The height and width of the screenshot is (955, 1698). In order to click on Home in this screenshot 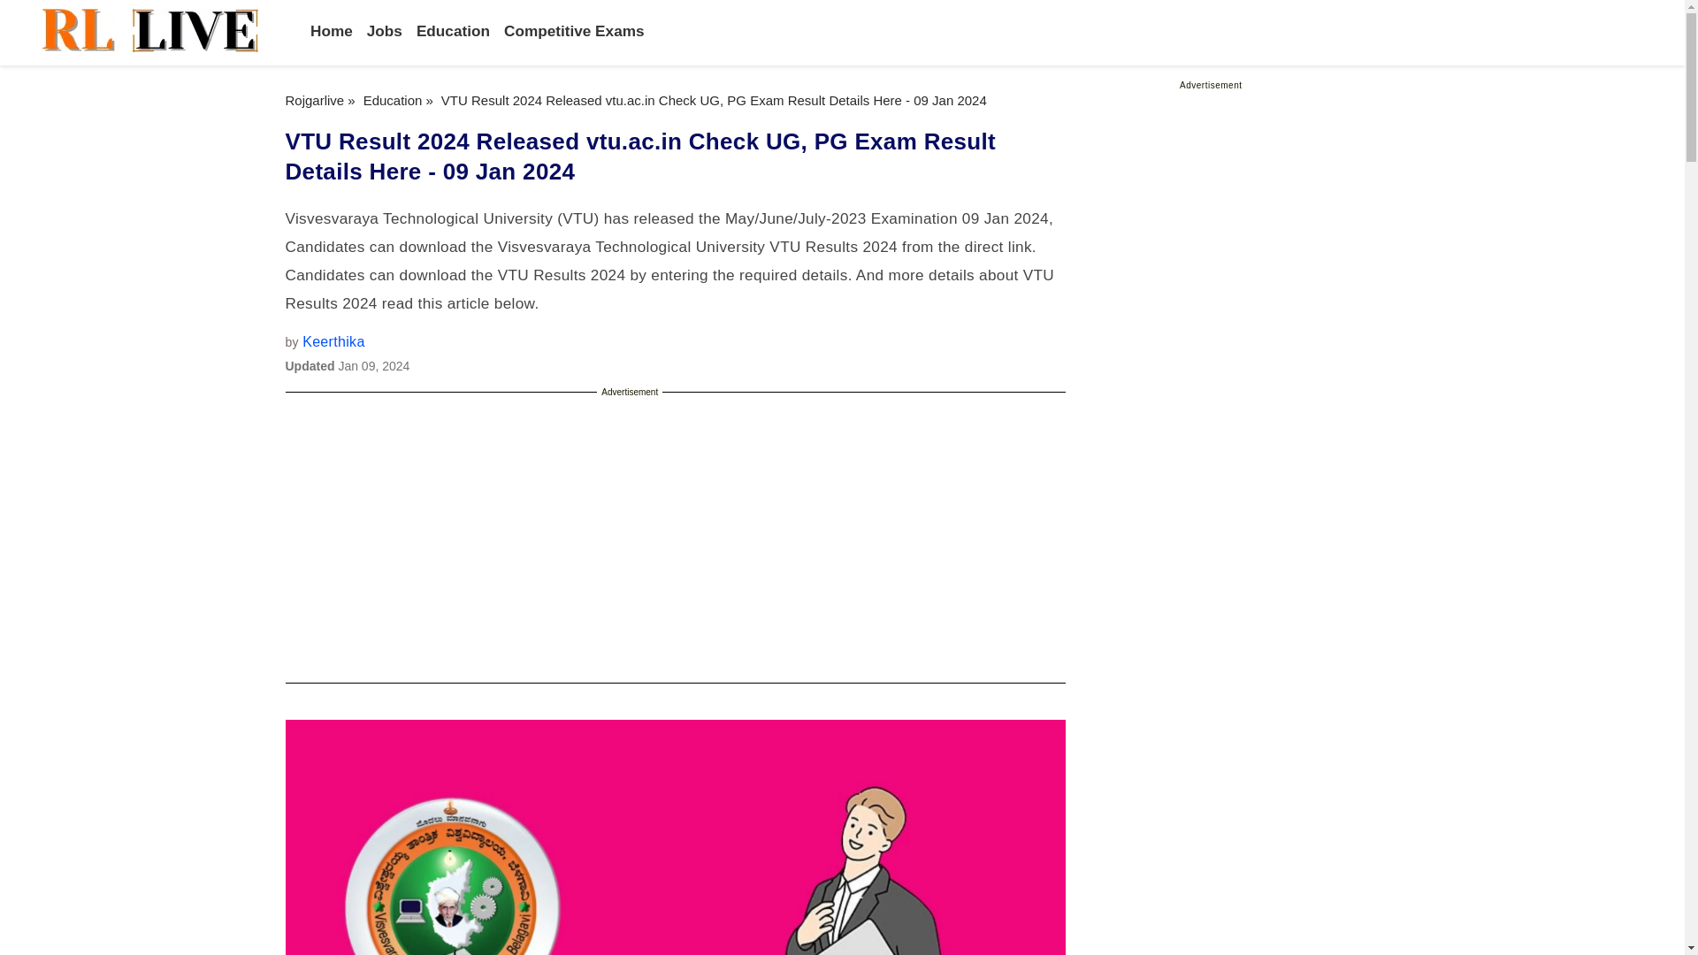, I will do `click(332, 30)`.